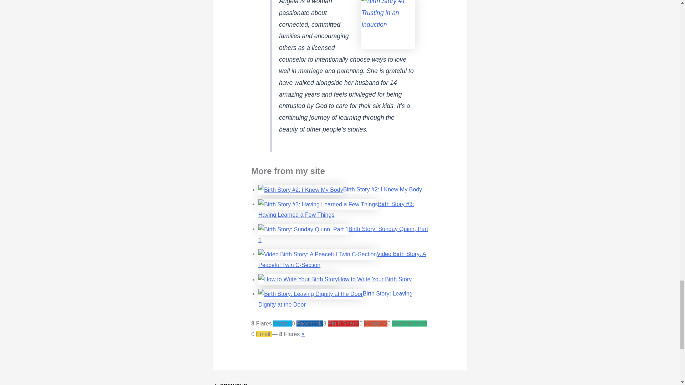 The height and width of the screenshot is (385, 685). Describe the element at coordinates (335, 299) in the screenshot. I see `How to Write Your Birth Story` at that location.